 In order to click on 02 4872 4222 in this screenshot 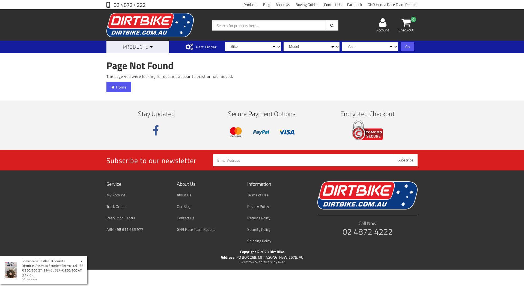, I will do `click(126, 5)`.